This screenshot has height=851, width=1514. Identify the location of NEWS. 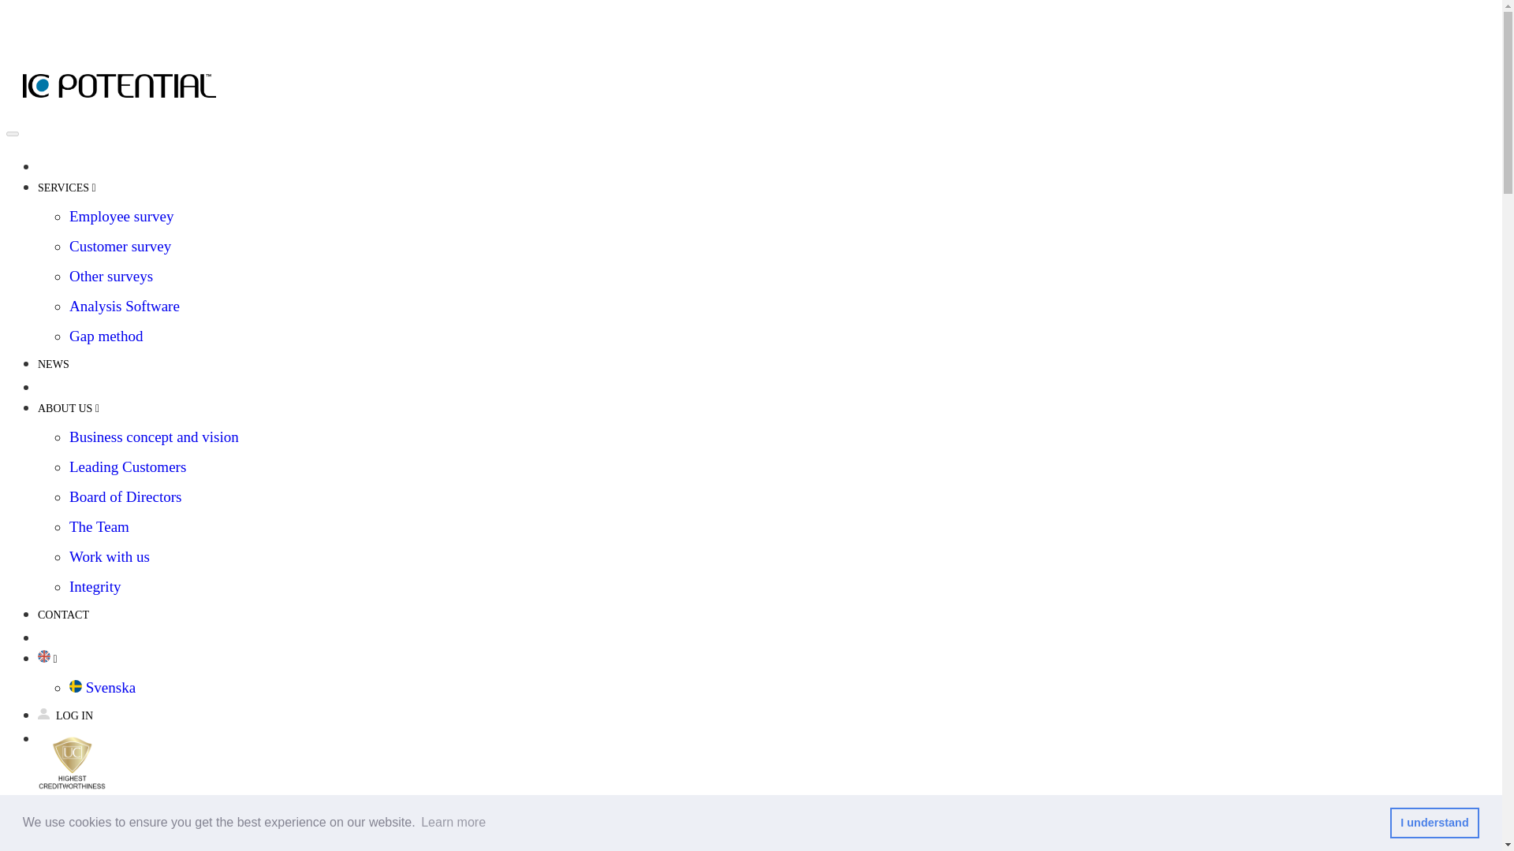
(54, 356).